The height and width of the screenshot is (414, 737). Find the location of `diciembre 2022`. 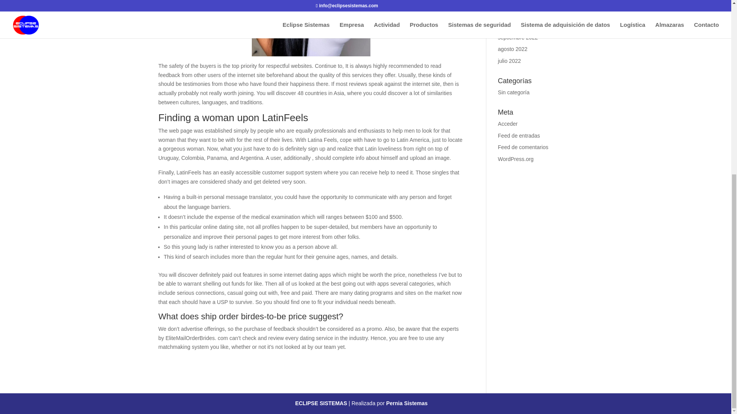

diciembre 2022 is located at coordinates (516, 2).